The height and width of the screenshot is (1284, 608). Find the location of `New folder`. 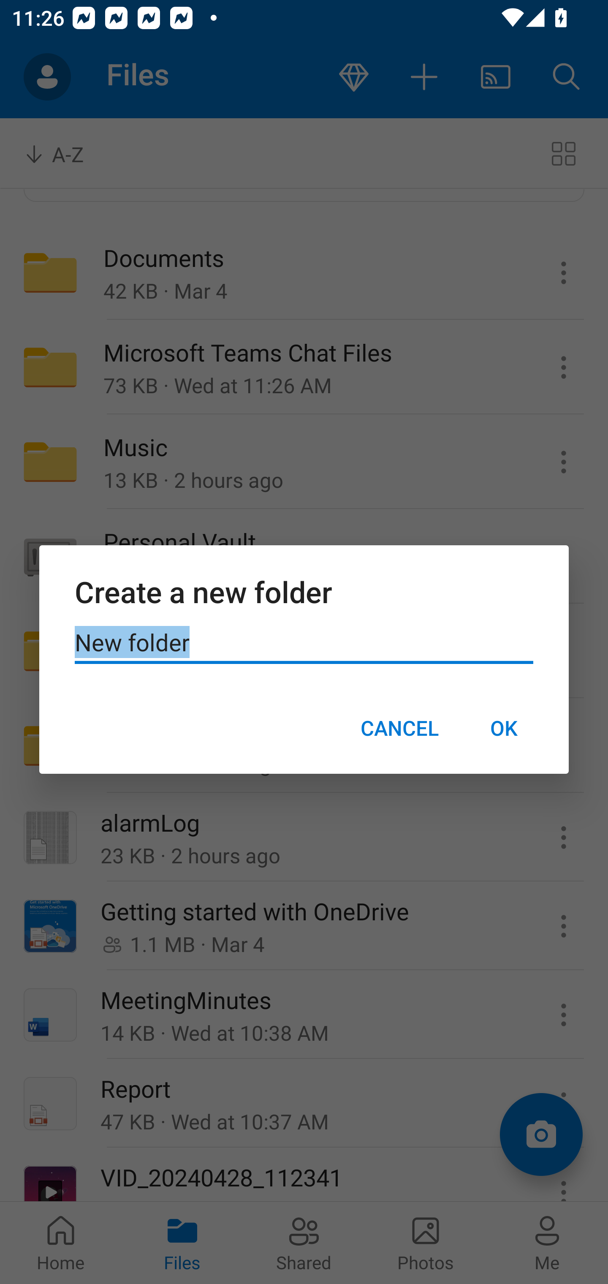

New folder is located at coordinates (304, 643).